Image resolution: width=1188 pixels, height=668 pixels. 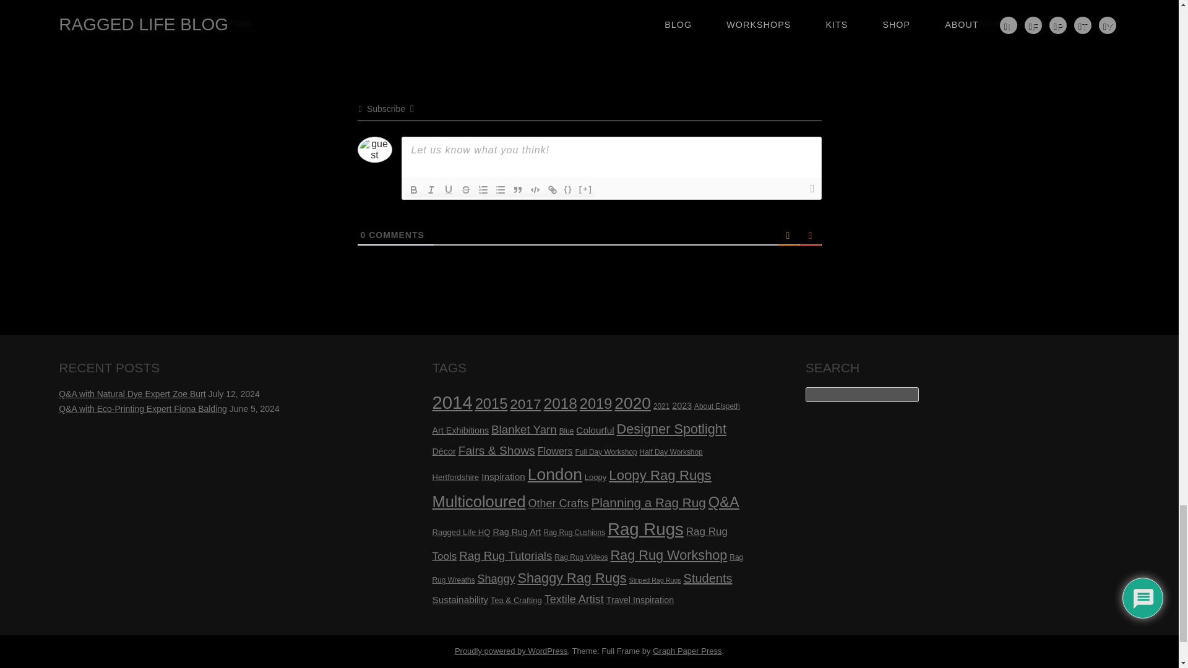 What do you see at coordinates (431, 189) in the screenshot?
I see `Italic` at bounding box center [431, 189].